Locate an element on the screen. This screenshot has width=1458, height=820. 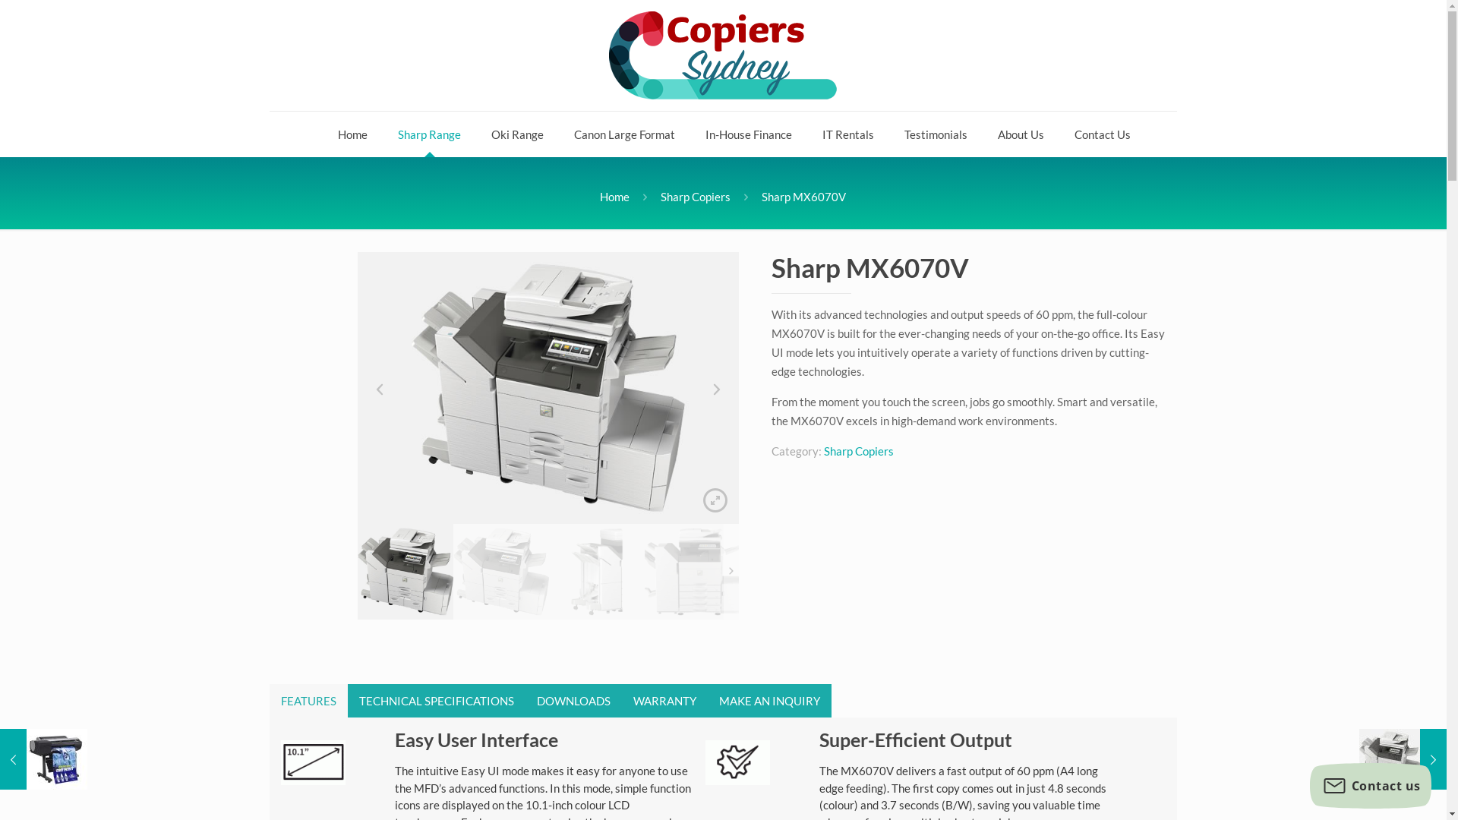
Sharp Range is located at coordinates (430, 134).